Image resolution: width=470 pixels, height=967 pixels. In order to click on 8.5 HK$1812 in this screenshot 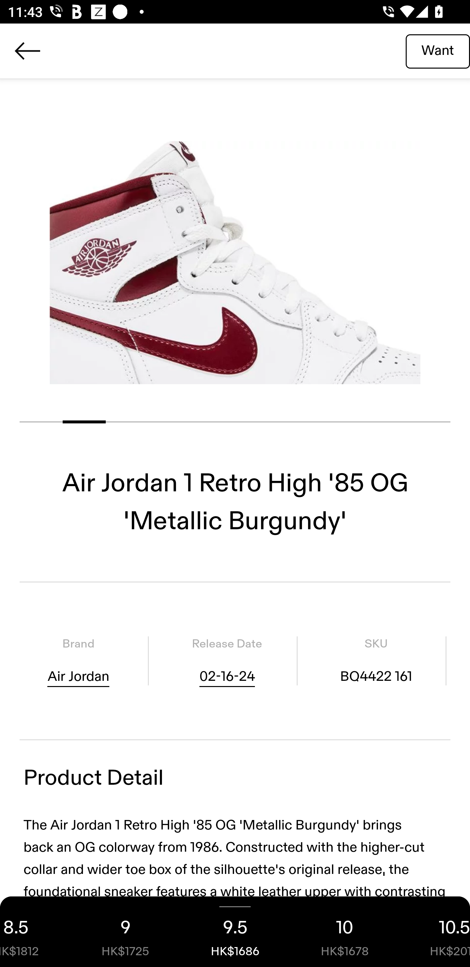, I will do `click(35, 932)`.